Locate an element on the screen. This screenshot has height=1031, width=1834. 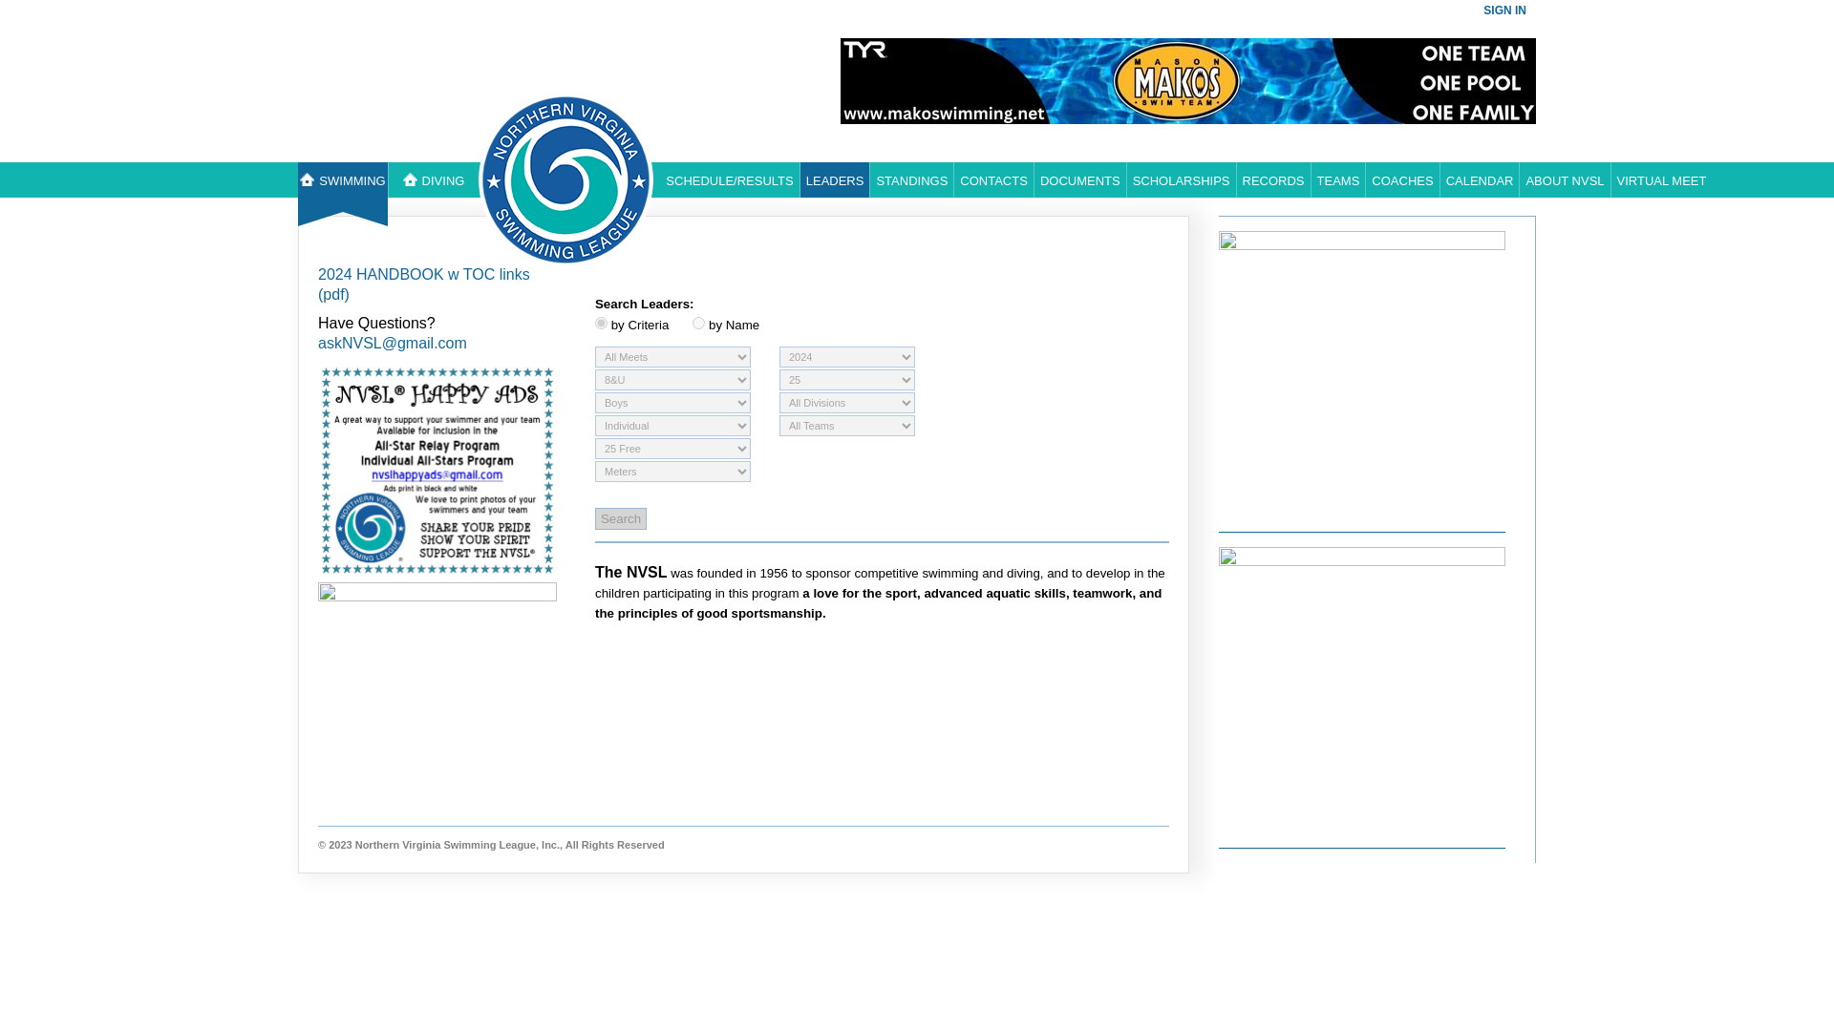
Click to visit Calendar page is located at coordinates (1480, 179).